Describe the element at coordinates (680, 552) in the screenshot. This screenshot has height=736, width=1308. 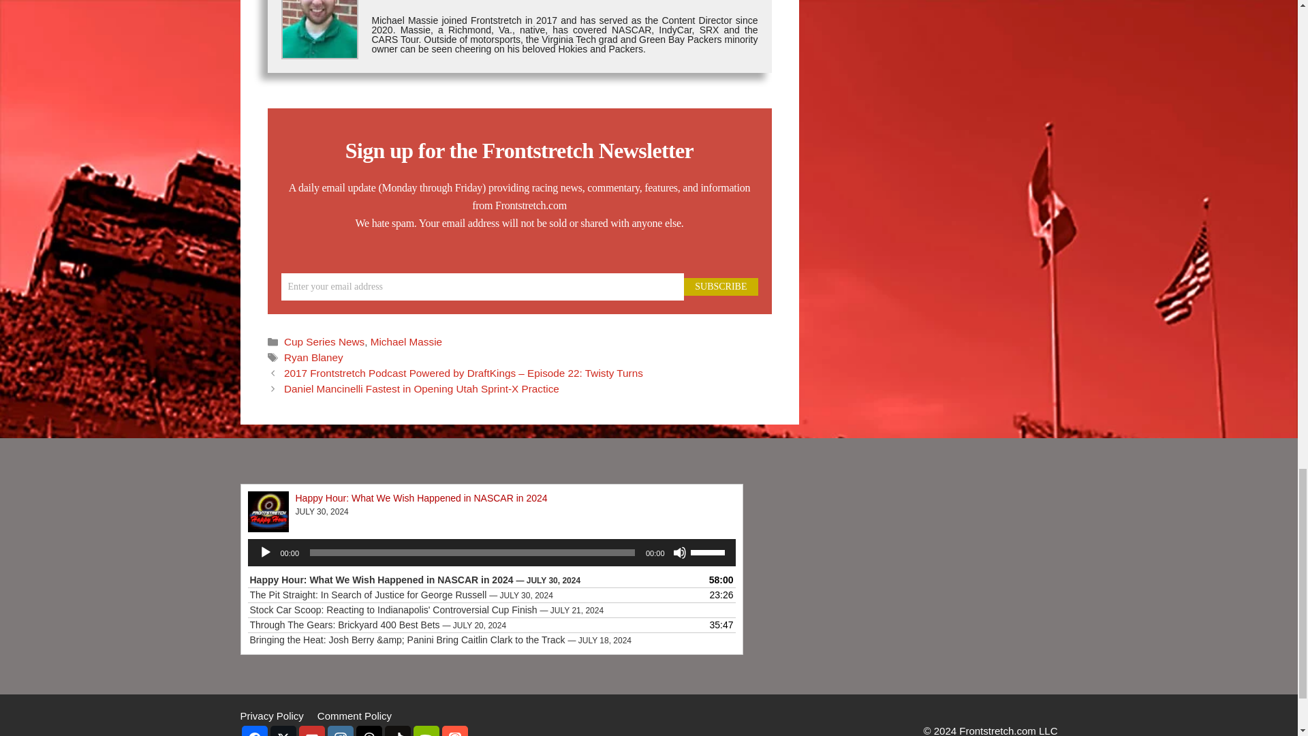
I see `Mute` at that location.